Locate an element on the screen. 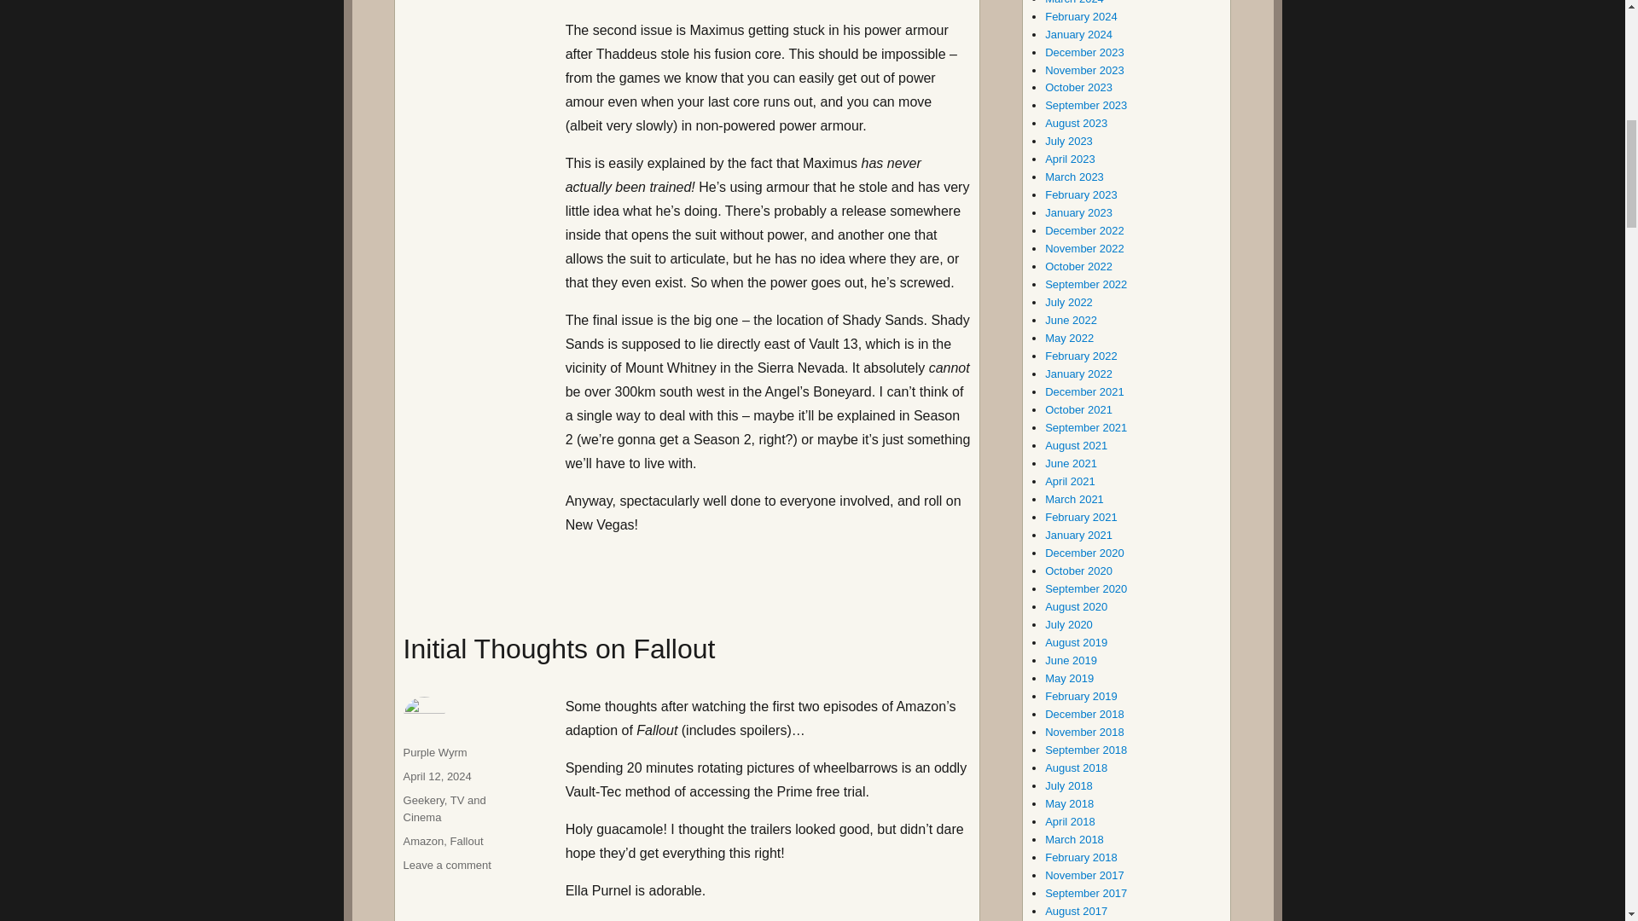 Image resolution: width=1638 pixels, height=921 pixels. Fallout is located at coordinates (423, 799).